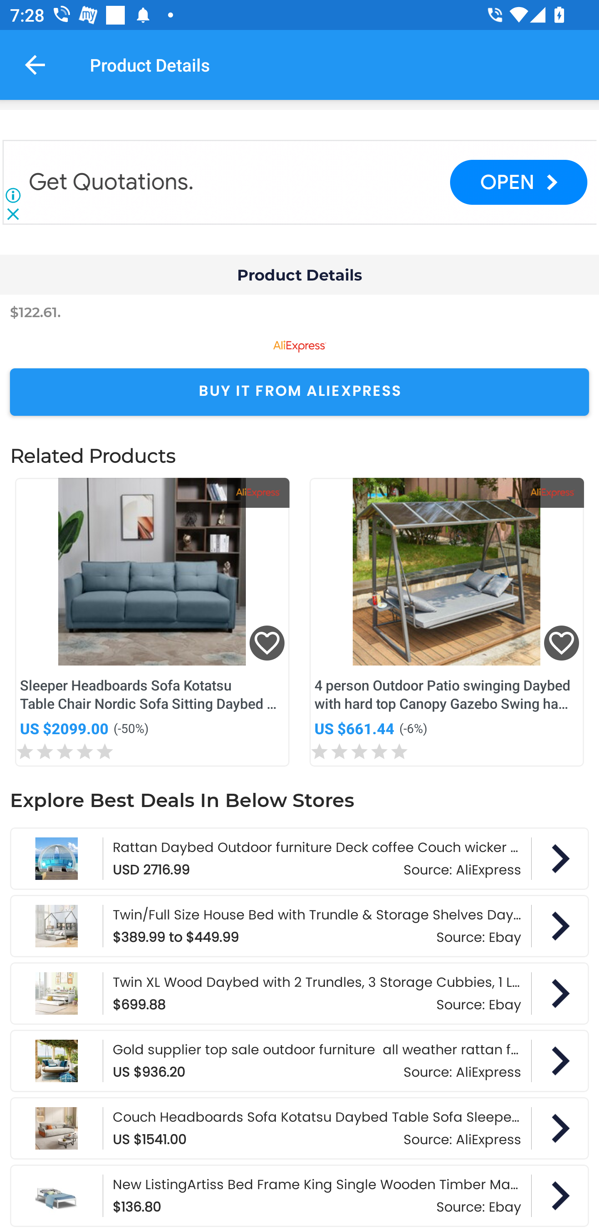  I want to click on OPEN, so click(518, 182).